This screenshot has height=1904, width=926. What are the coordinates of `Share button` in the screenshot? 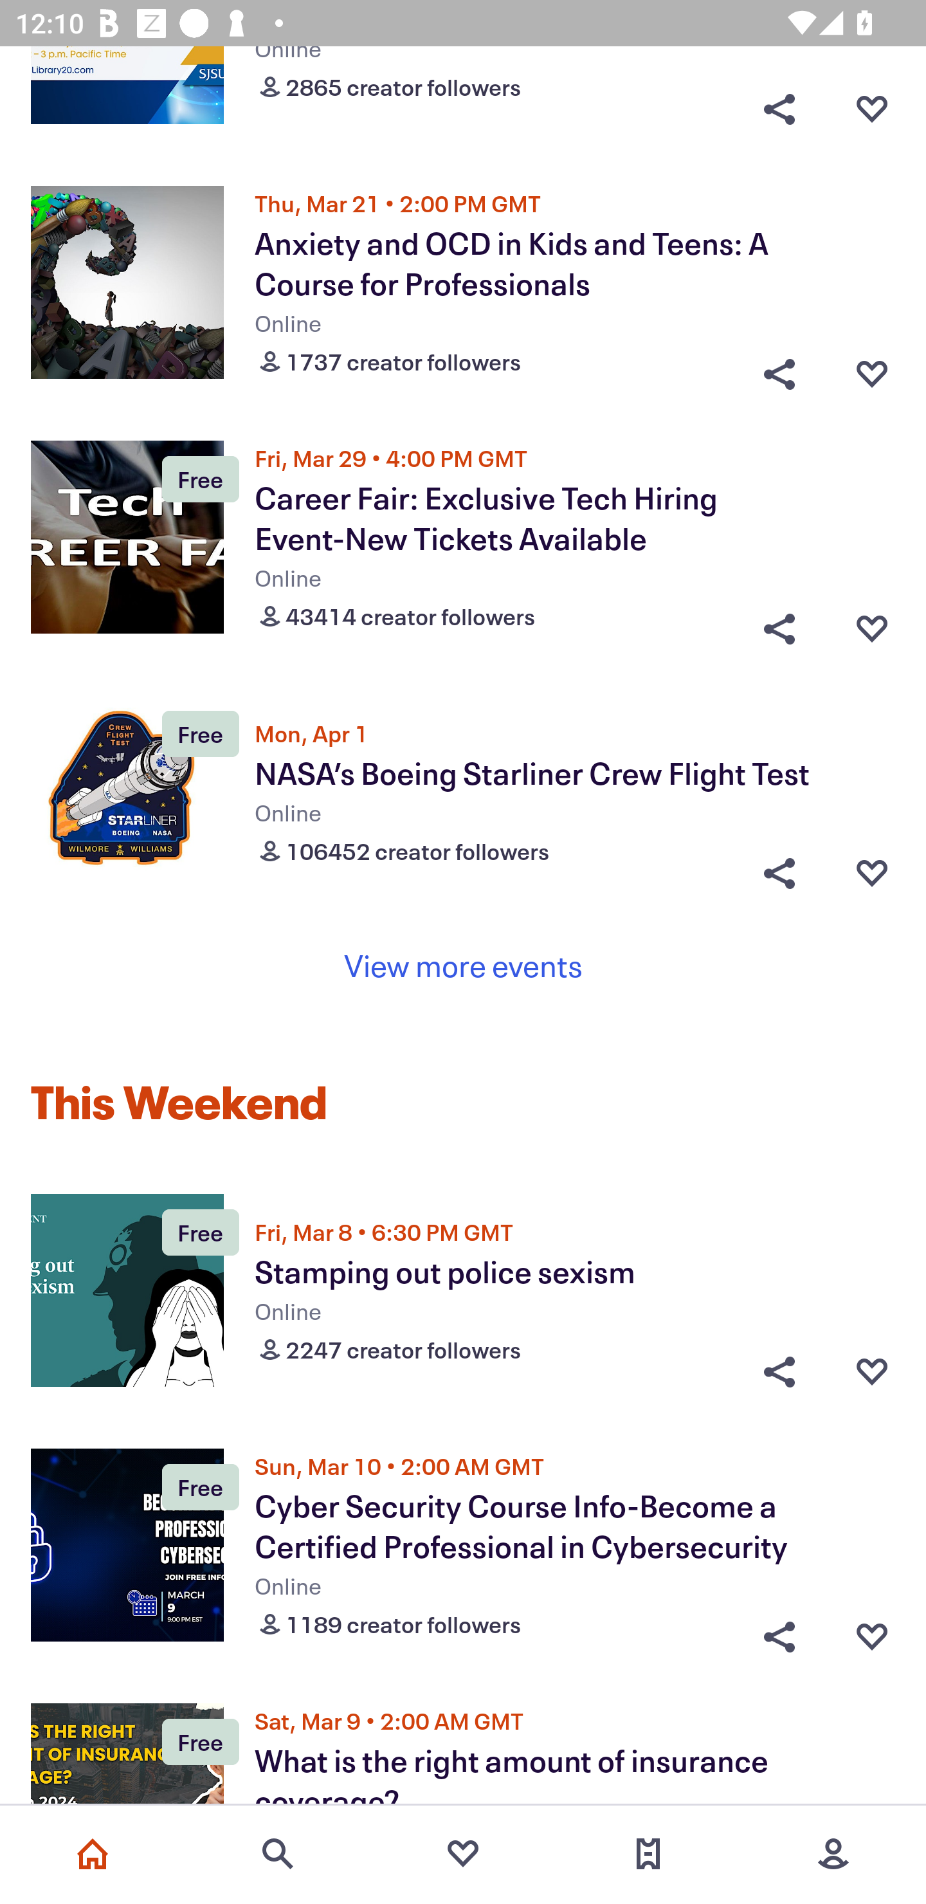 It's located at (779, 1371).